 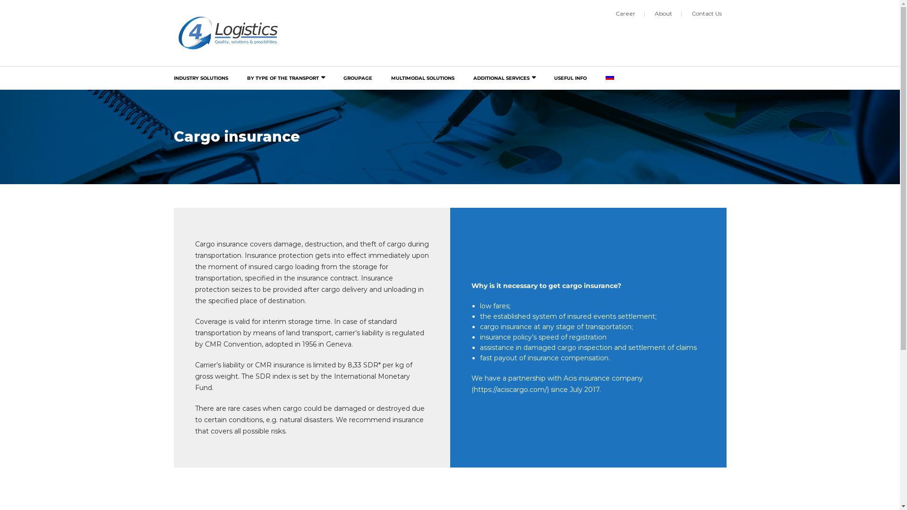 What do you see at coordinates (423, 78) in the screenshot?
I see `MULTIMODAL SOLUTIONS` at bounding box center [423, 78].